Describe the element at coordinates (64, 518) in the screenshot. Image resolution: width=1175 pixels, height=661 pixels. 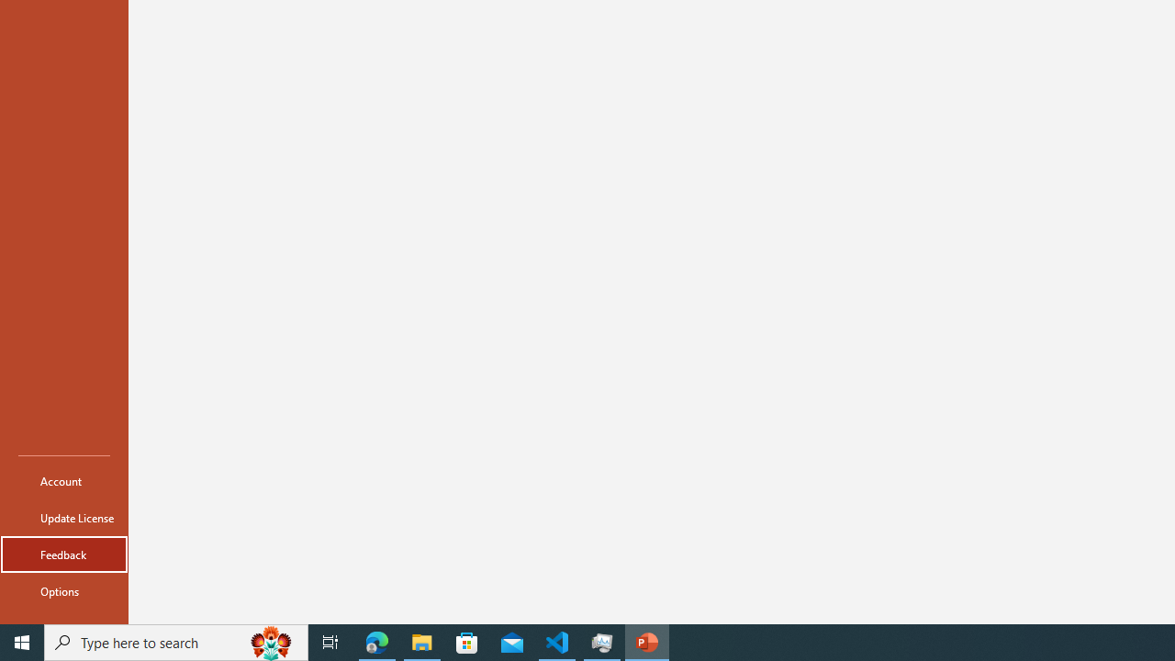
I see `Update License` at that location.